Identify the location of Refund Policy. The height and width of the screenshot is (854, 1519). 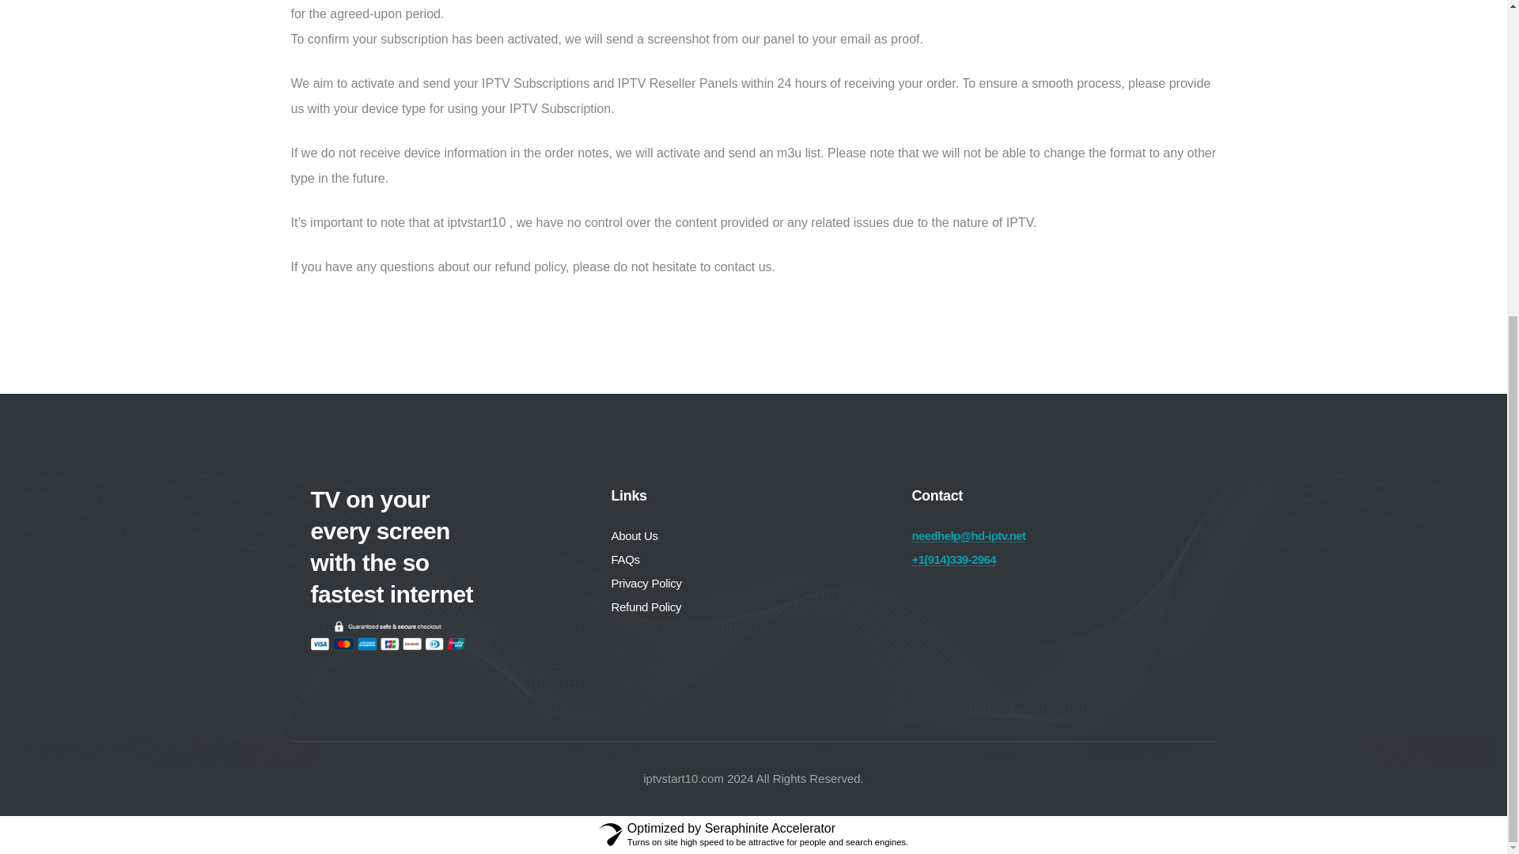
(646, 607).